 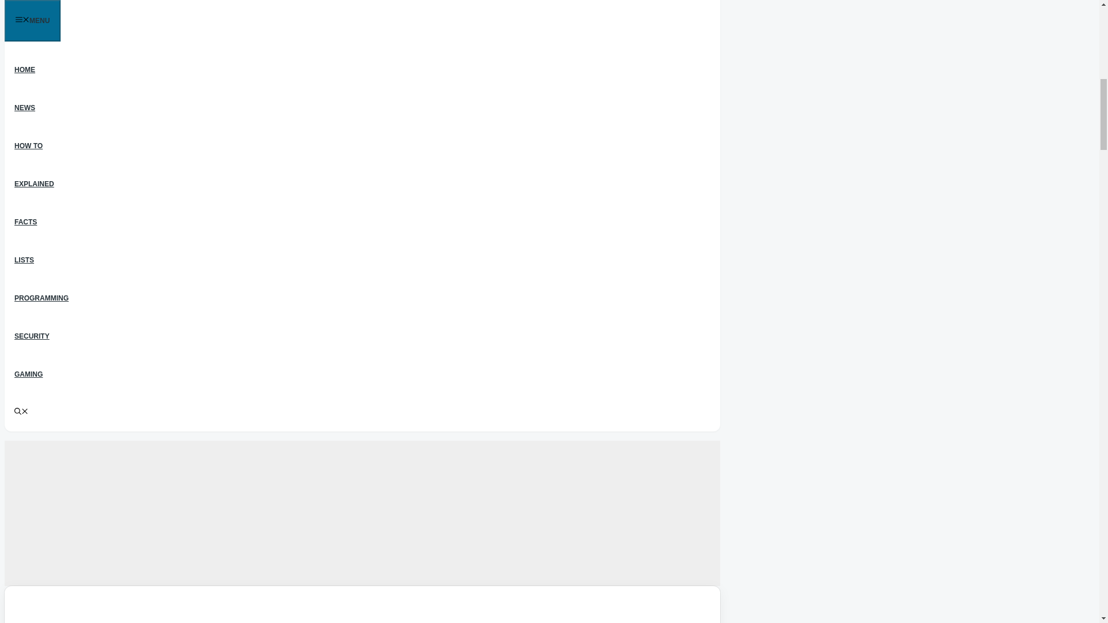 What do you see at coordinates (24, 260) in the screenshot?
I see `LISTS` at bounding box center [24, 260].